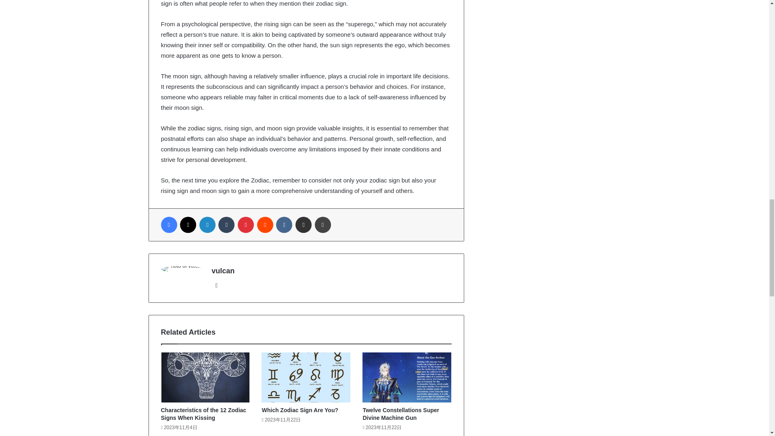  I want to click on Pinterest, so click(246, 224).